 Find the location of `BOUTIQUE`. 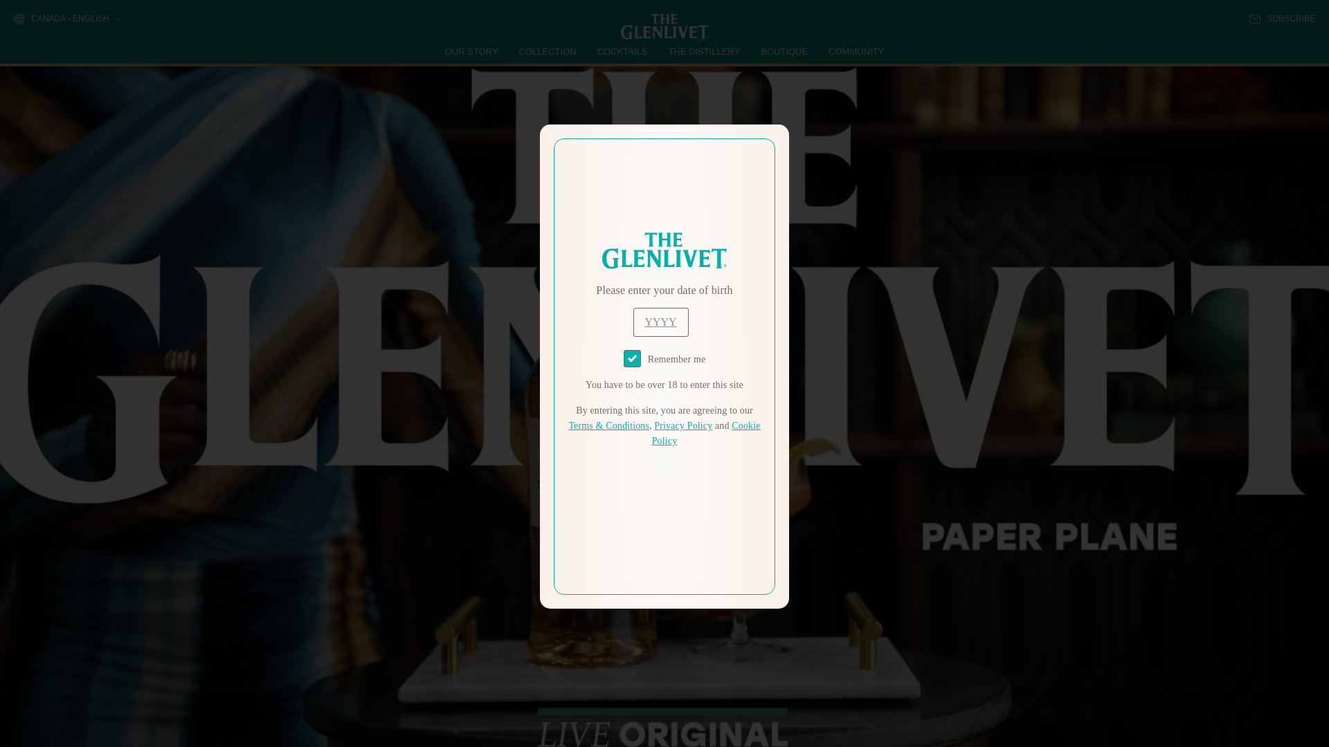

BOUTIQUE is located at coordinates (784, 51).